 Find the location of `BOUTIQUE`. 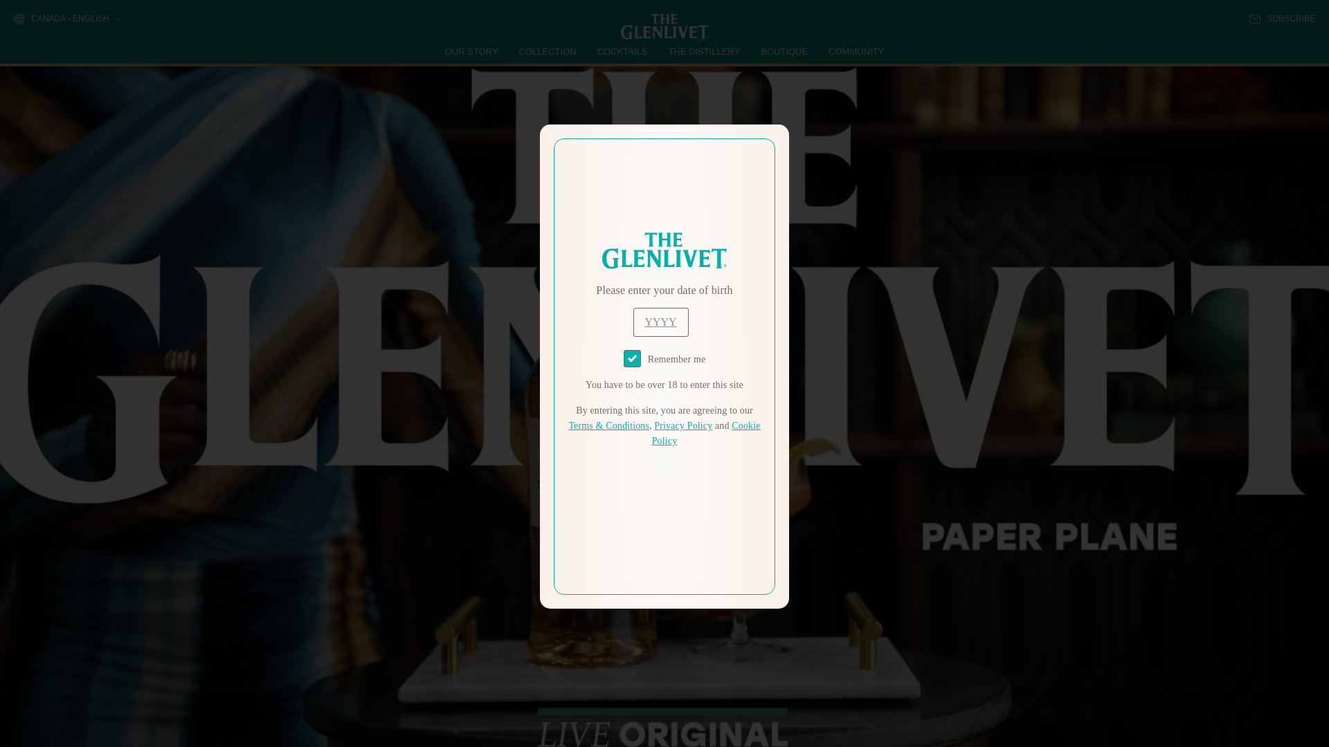

BOUTIQUE is located at coordinates (784, 51).